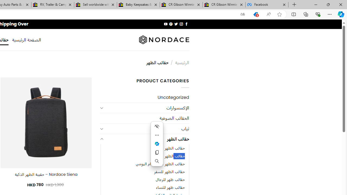 Image resolution: width=347 pixels, height=195 pixels. Describe the element at coordinates (176, 24) in the screenshot. I see `Follow on Twitter` at that location.